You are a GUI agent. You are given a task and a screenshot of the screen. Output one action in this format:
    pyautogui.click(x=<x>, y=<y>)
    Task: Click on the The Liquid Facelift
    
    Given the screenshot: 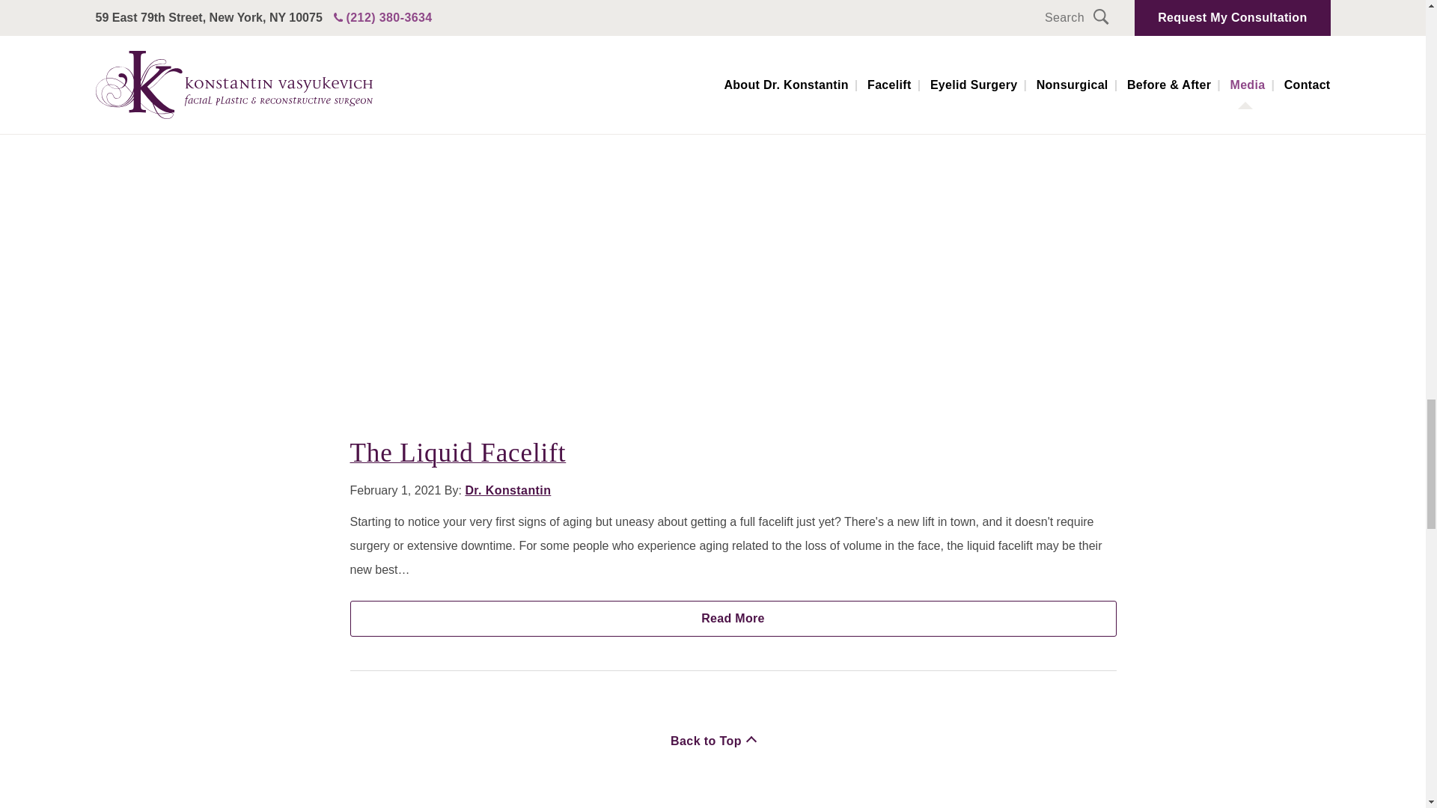 What is the action you would take?
    pyautogui.click(x=458, y=453)
    